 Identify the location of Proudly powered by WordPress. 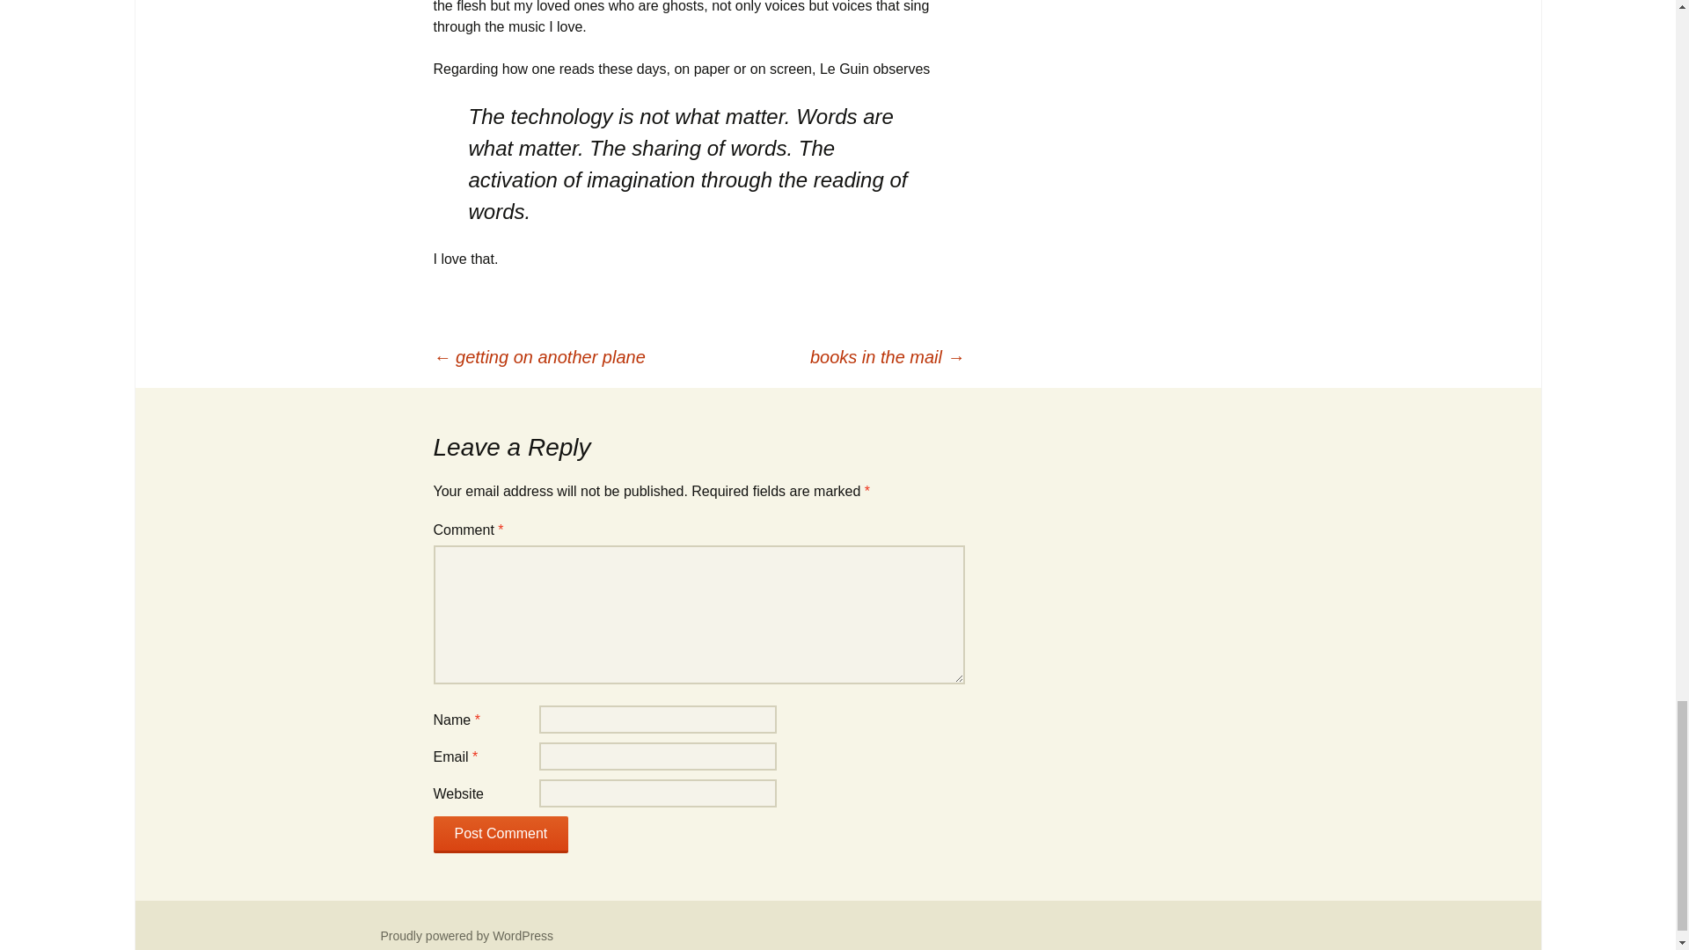
(466, 936).